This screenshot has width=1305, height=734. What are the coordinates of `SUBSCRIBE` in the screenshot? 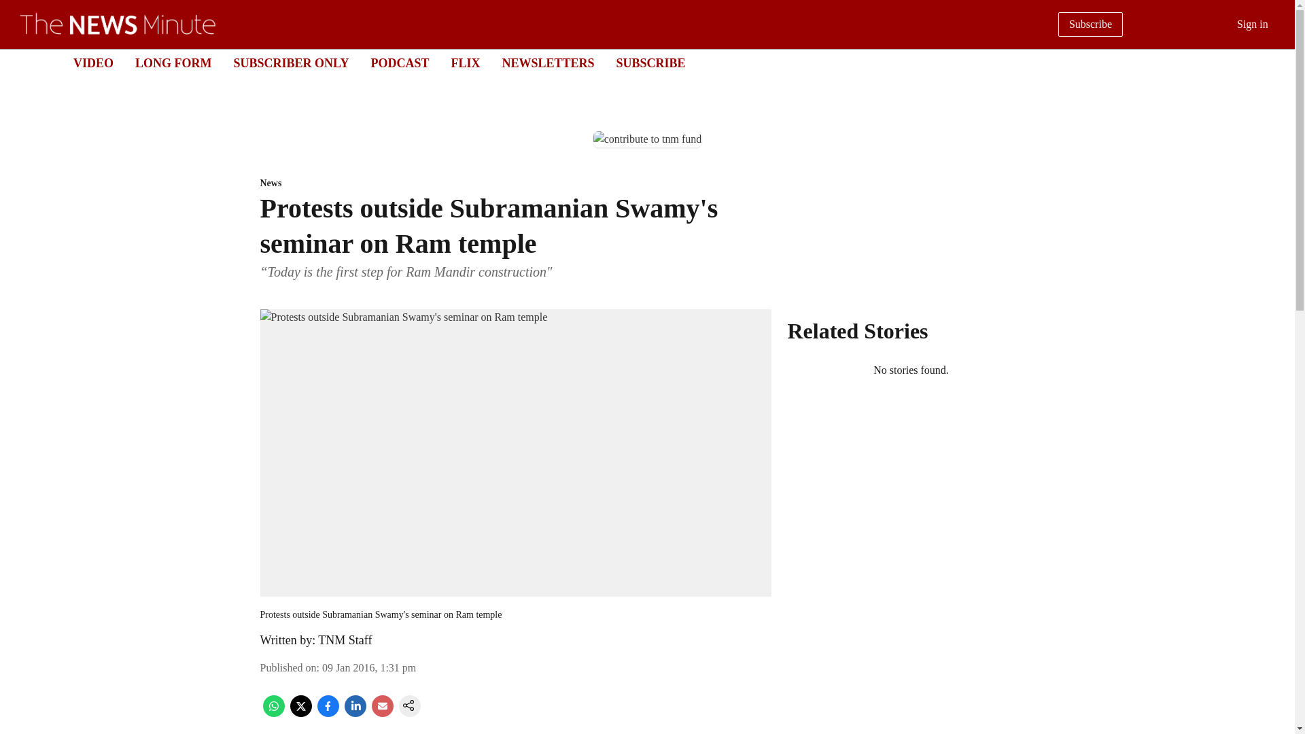 It's located at (651, 63).